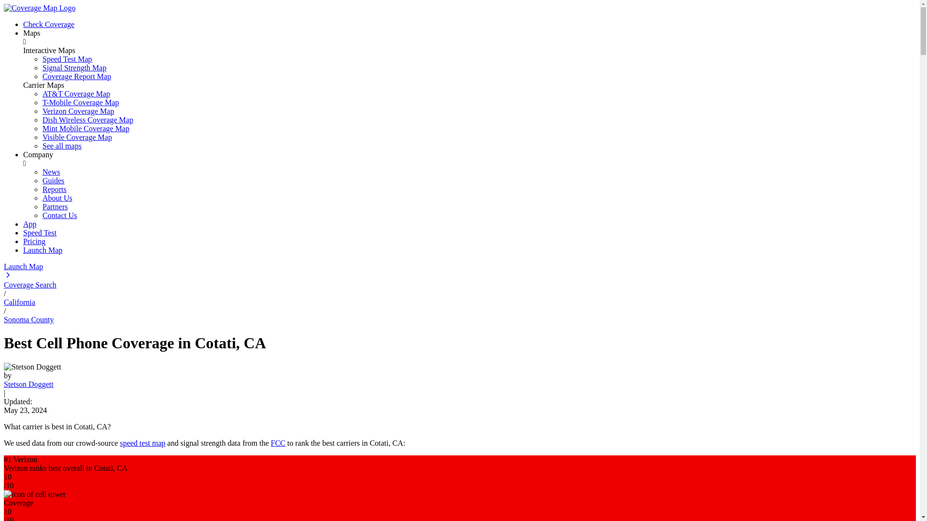 Image resolution: width=927 pixels, height=521 pixels. What do you see at coordinates (53, 180) in the screenshot?
I see `Guides` at bounding box center [53, 180].